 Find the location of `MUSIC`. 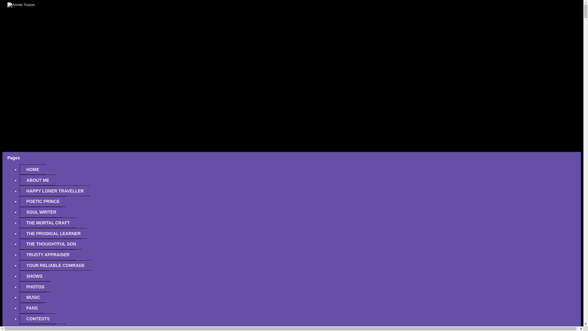

MUSIC is located at coordinates (33, 297).